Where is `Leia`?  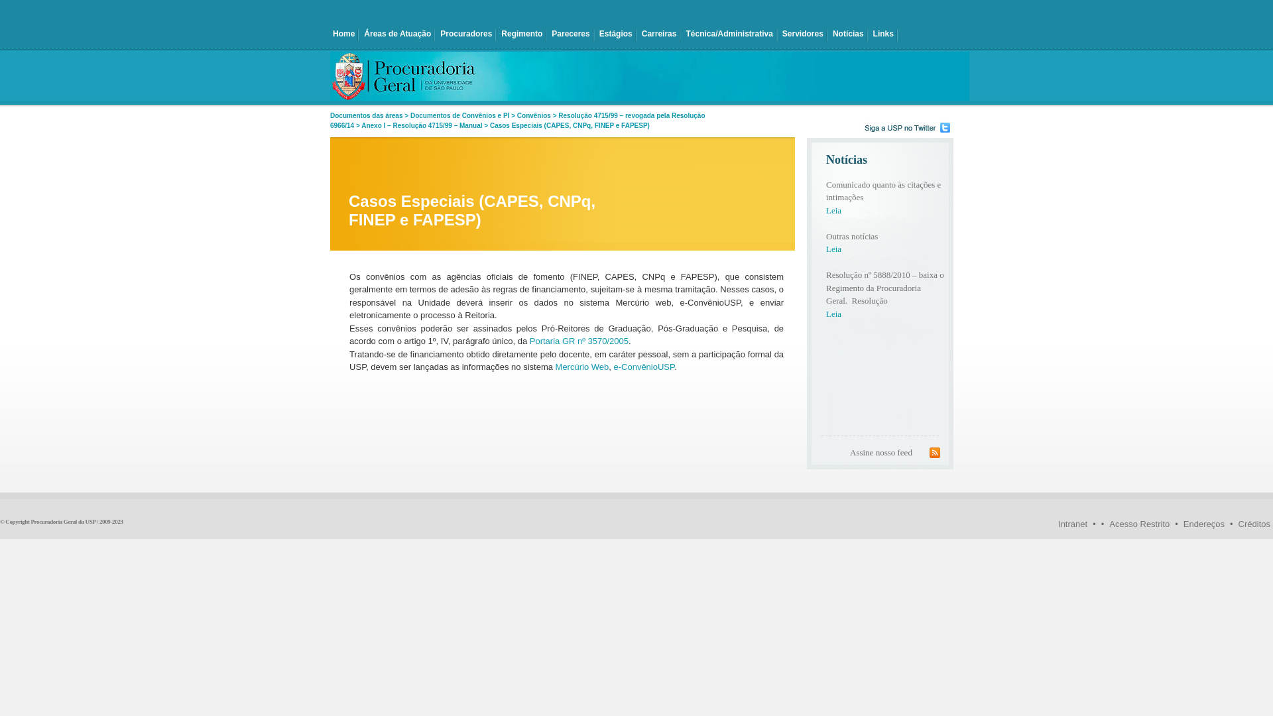 Leia is located at coordinates (834, 319).